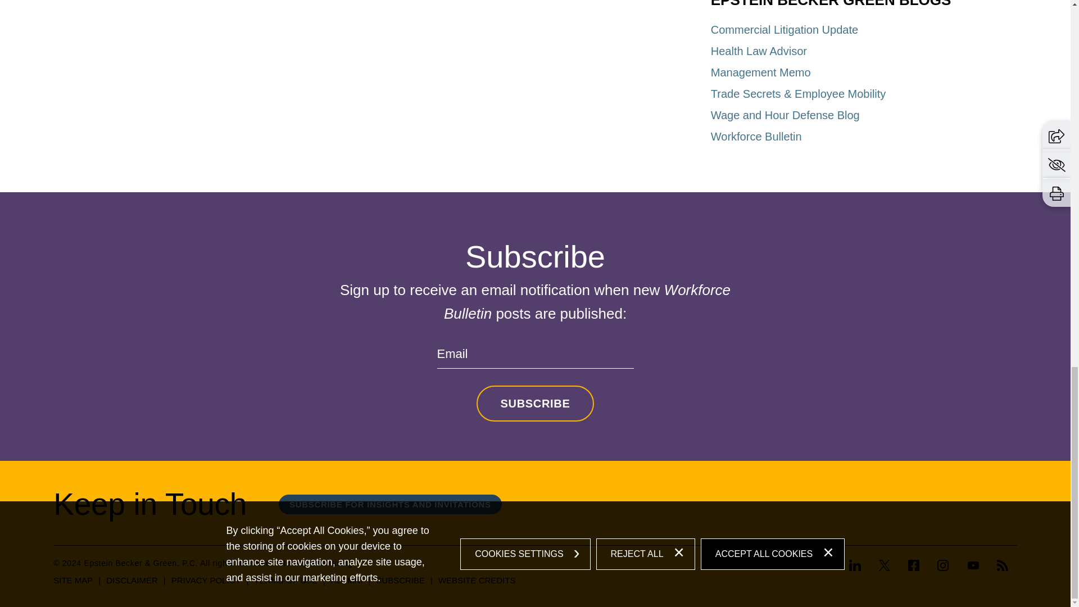  Describe the element at coordinates (884, 567) in the screenshot. I see `Twitter` at that location.